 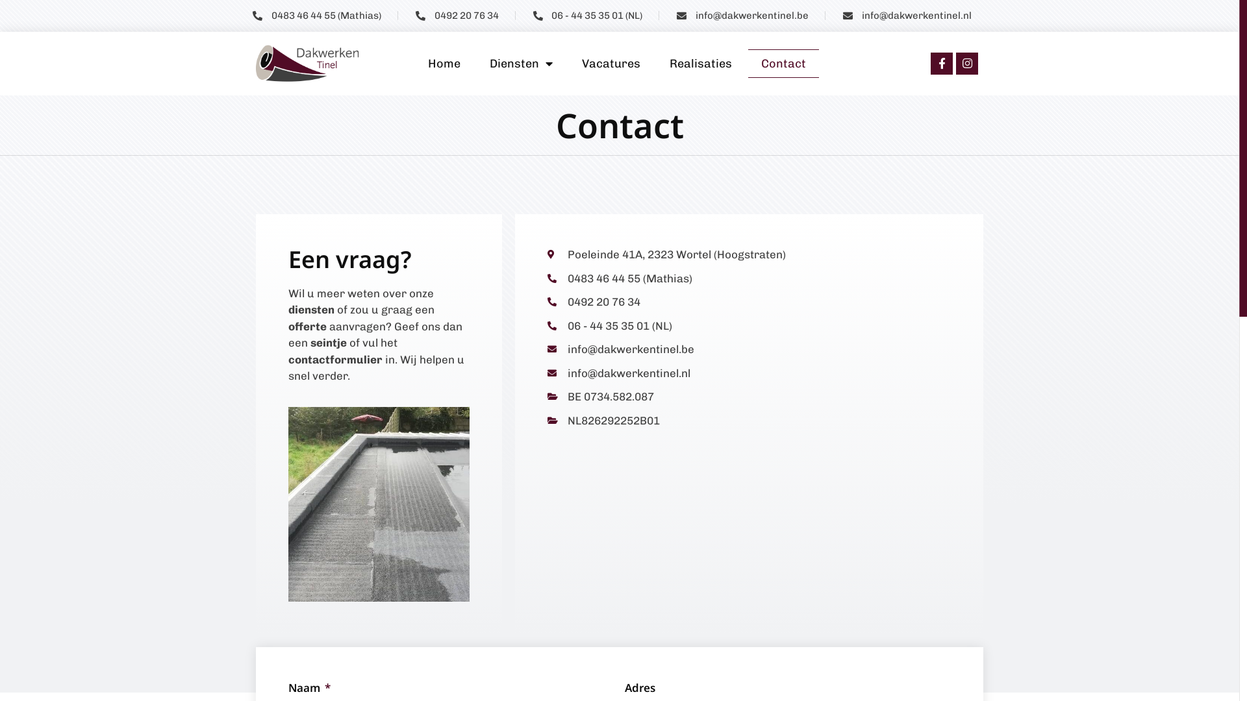 What do you see at coordinates (379, 504) in the screenshot?
I see `roofing plat dak` at bounding box center [379, 504].